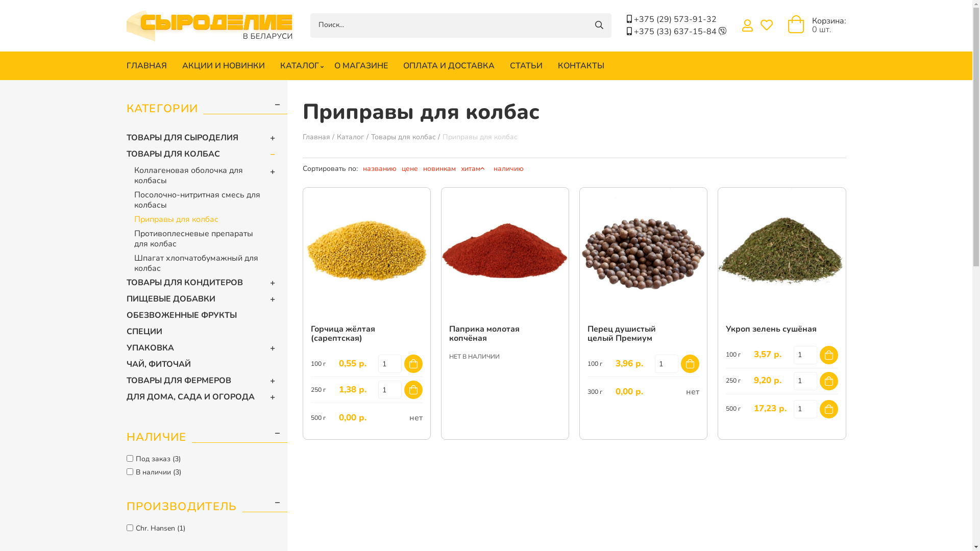 This screenshot has height=551, width=980. Describe the element at coordinates (599, 26) in the screenshot. I see `APPLY` at that location.